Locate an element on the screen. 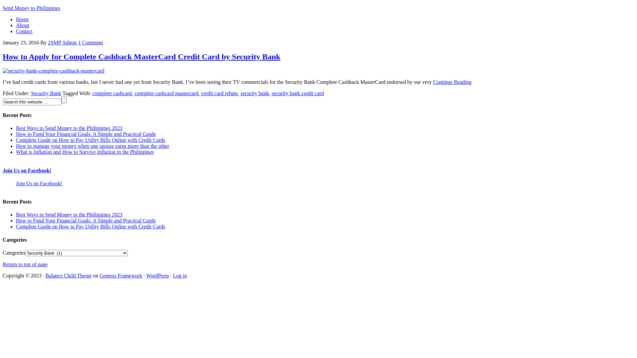 The image size is (637, 358). security bank credit card is located at coordinates (298, 93).